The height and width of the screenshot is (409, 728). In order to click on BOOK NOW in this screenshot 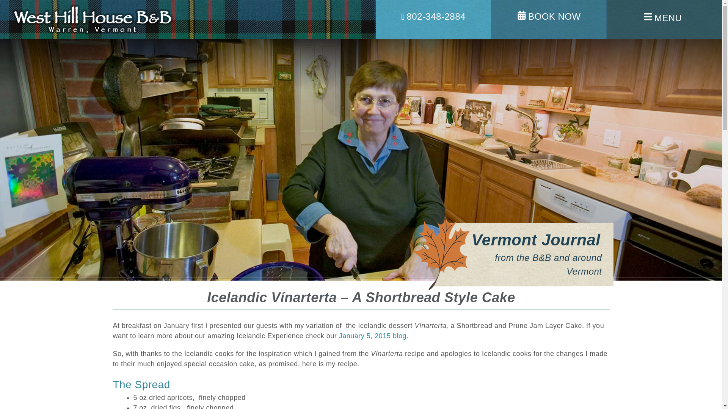, I will do `click(549, 16)`.